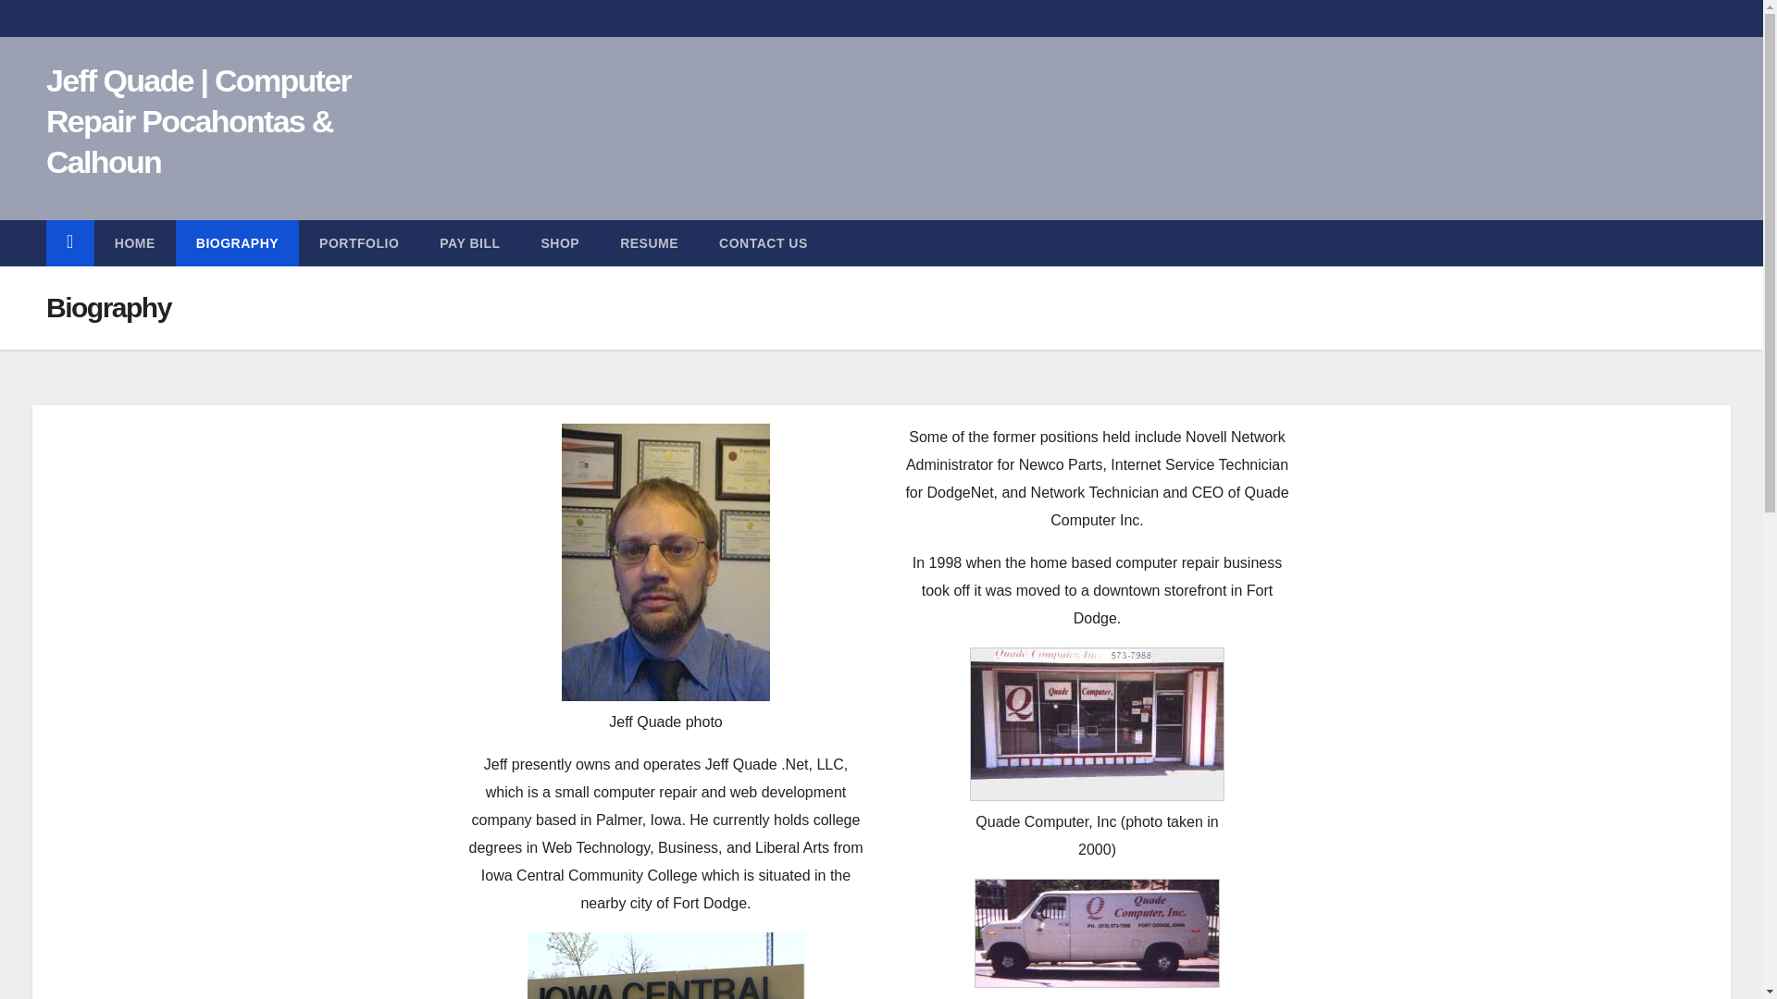  Describe the element at coordinates (763, 242) in the screenshot. I see `CONTACT US` at that location.